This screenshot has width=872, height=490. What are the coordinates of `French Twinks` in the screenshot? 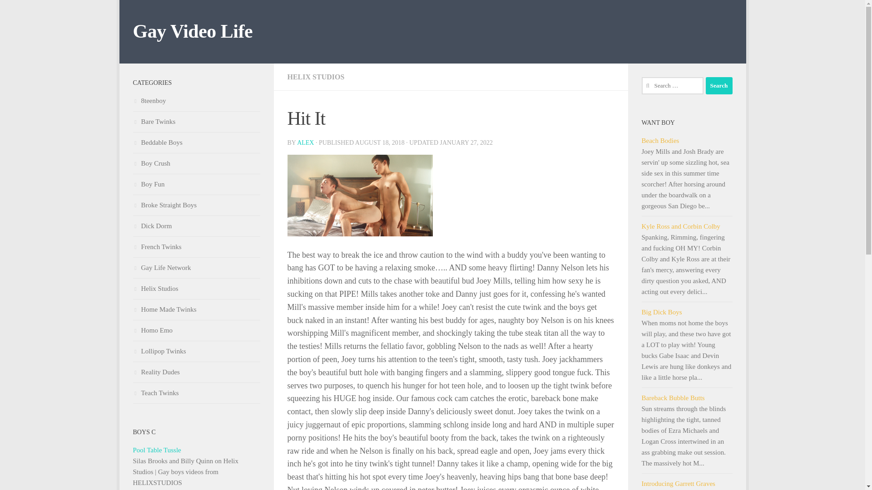 It's located at (157, 246).